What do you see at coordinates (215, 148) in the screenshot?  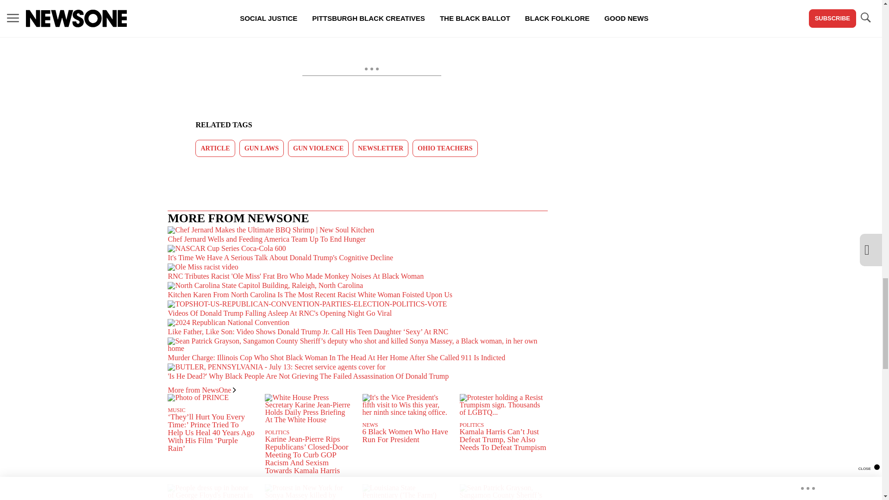 I see `ARTICLE` at bounding box center [215, 148].